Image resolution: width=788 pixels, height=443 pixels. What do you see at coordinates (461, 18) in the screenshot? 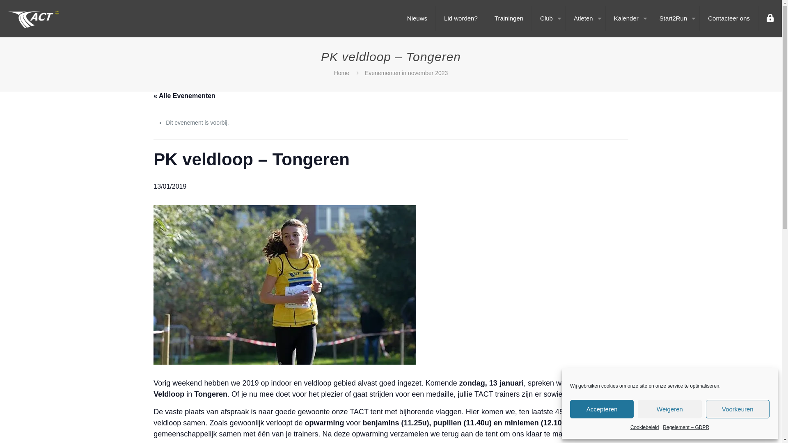
I see `Lid worden?` at bounding box center [461, 18].